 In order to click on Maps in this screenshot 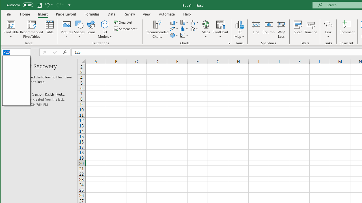, I will do `click(206, 29)`.